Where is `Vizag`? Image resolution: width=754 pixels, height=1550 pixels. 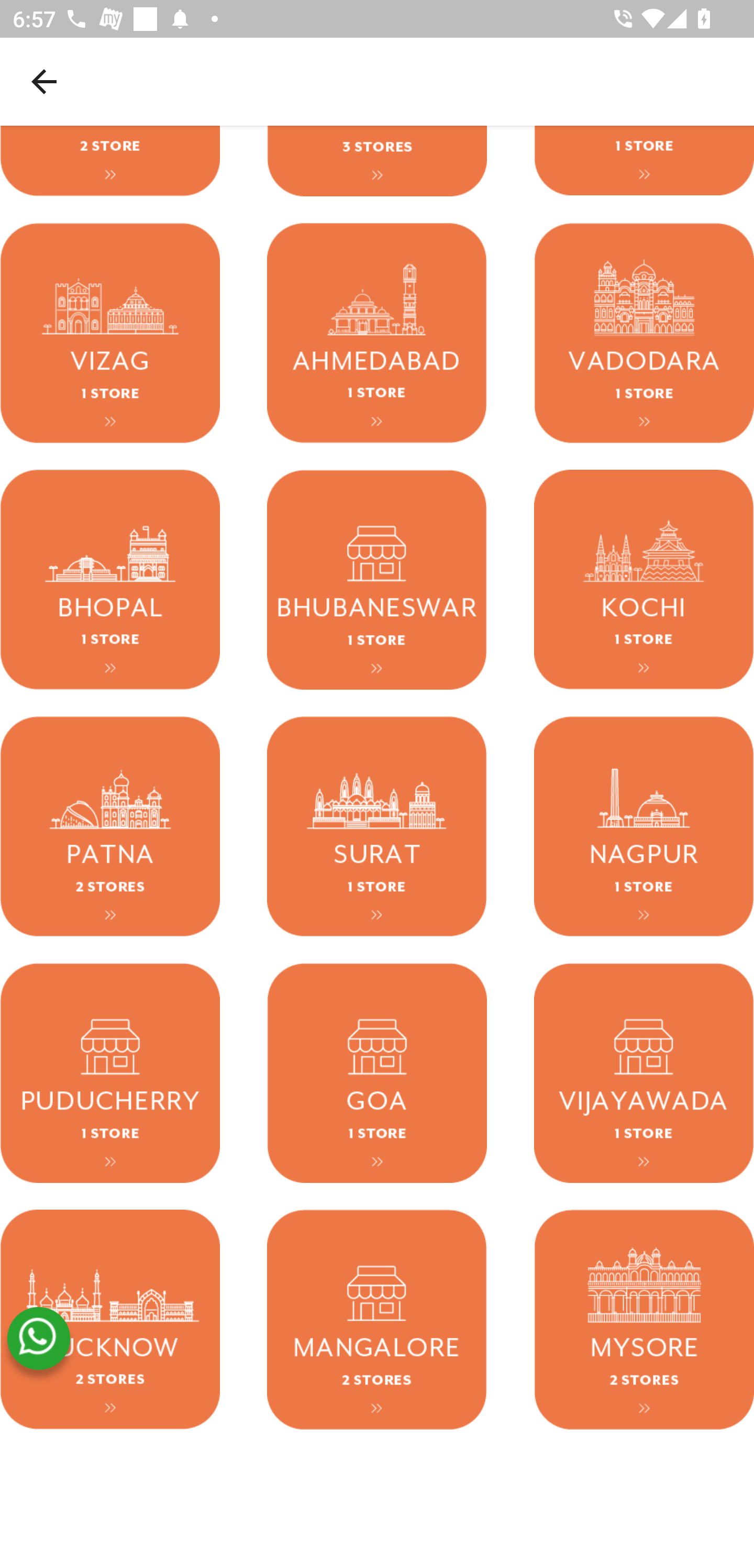
Vizag is located at coordinates (110, 334).